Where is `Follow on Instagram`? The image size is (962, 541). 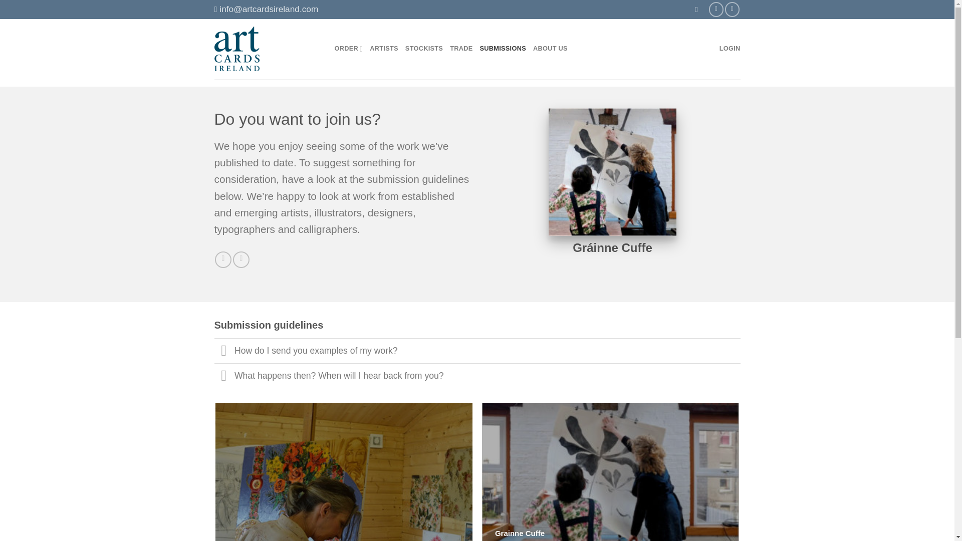 Follow on Instagram is located at coordinates (241, 259).